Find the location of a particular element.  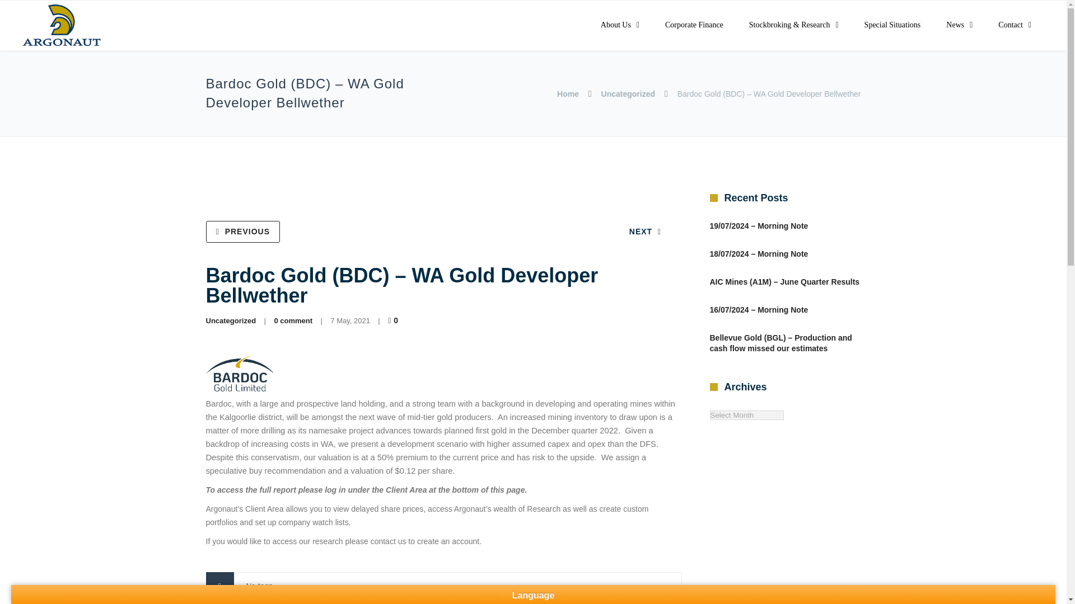

NEXT is located at coordinates (645, 232).